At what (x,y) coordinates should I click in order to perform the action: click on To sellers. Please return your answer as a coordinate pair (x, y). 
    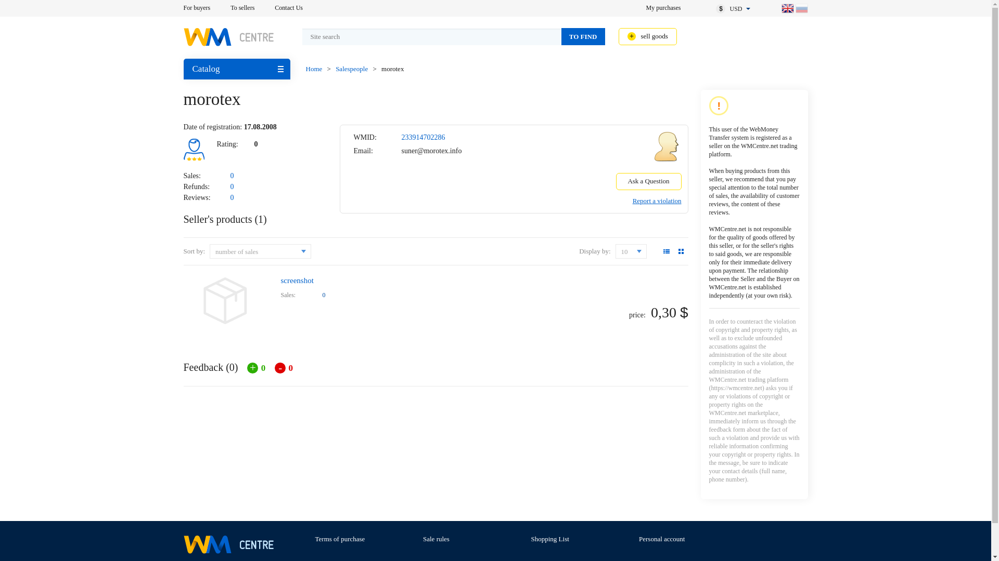
    Looking at the image, I should click on (242, 7).